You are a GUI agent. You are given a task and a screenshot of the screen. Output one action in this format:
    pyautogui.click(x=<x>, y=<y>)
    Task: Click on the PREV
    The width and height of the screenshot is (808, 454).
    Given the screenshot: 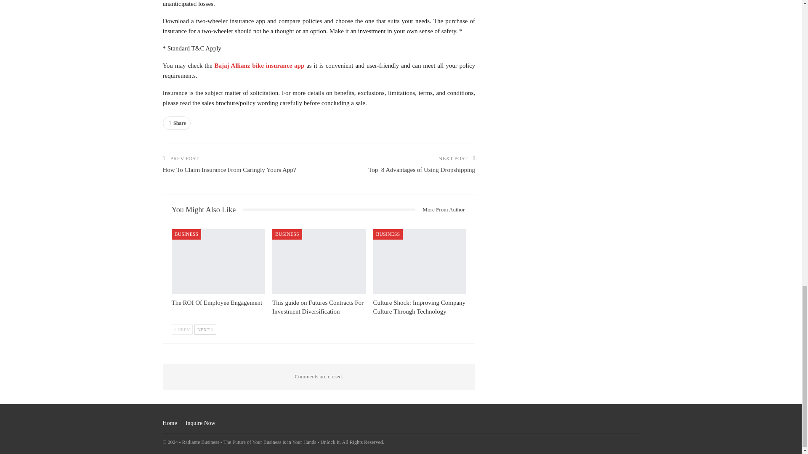 What is the action you would take?
    pyautogui.click(x=182, y=330)
    